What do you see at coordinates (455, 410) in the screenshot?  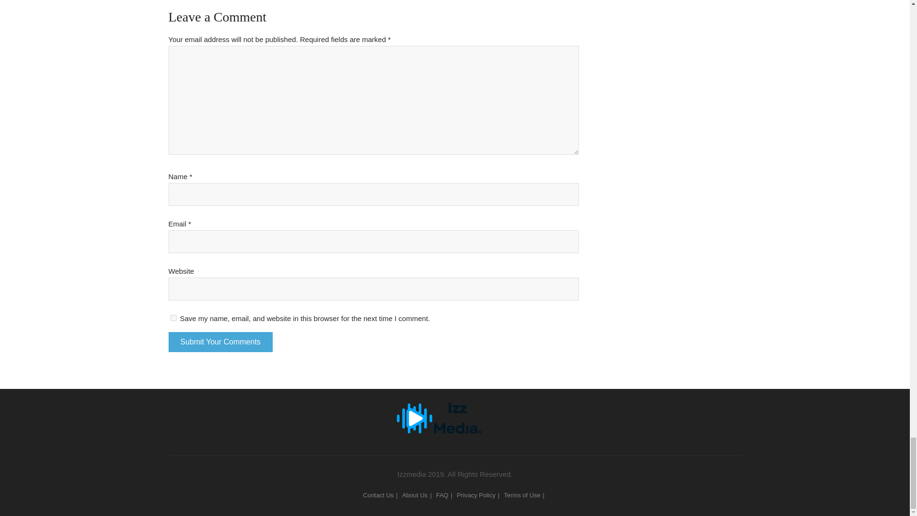 I see `Izzmedia` at bounding box center [455, 410].